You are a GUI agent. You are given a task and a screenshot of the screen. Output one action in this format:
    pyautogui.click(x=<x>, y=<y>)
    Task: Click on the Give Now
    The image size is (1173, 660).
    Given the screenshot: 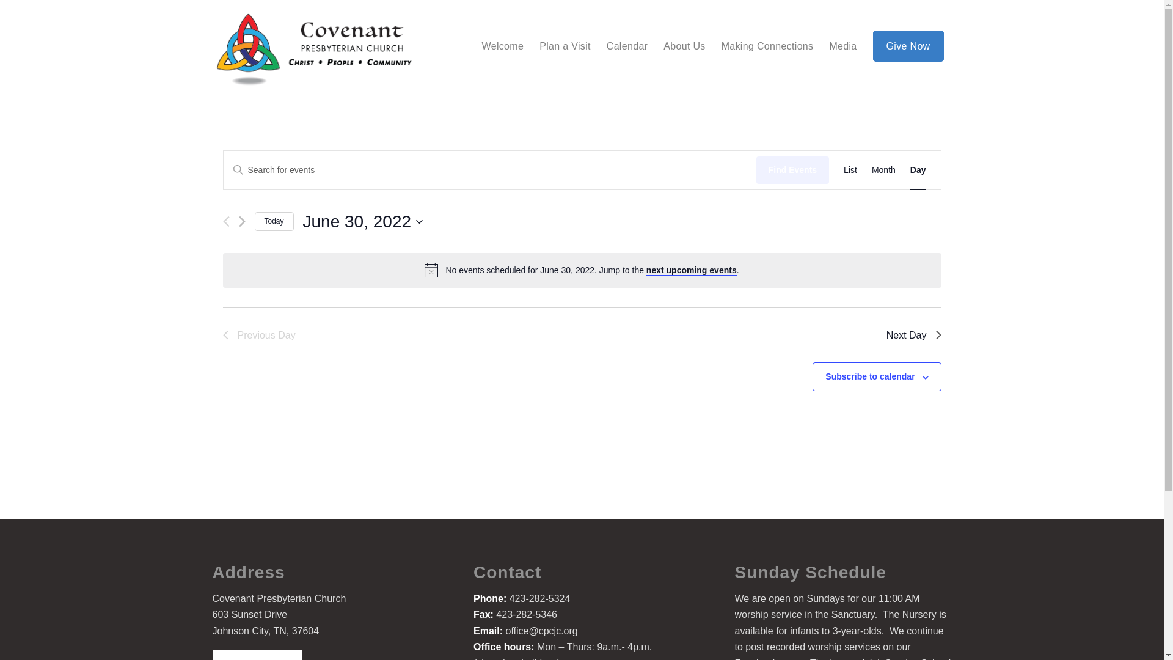 What is the action you would take?
    pyautogui.click(x=908, y=46)
    